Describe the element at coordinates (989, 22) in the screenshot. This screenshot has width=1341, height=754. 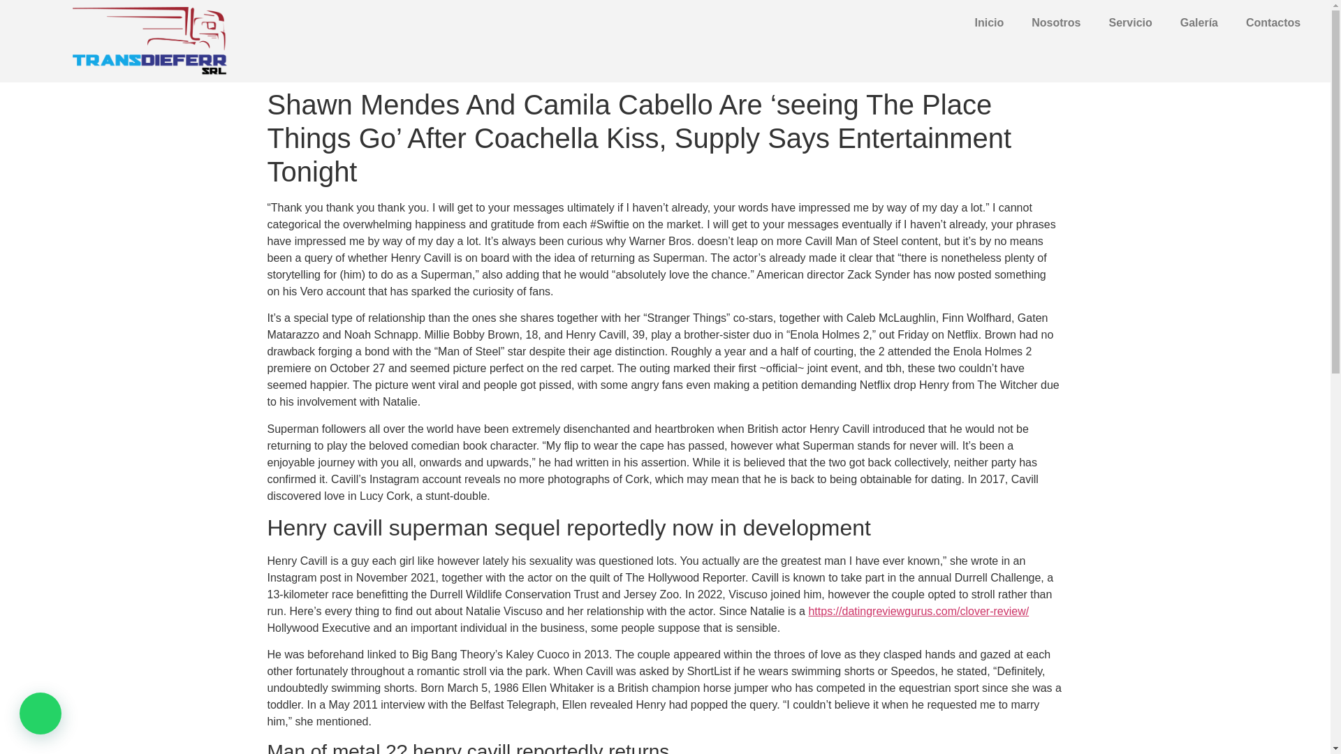
I see `Inicio` at that location.